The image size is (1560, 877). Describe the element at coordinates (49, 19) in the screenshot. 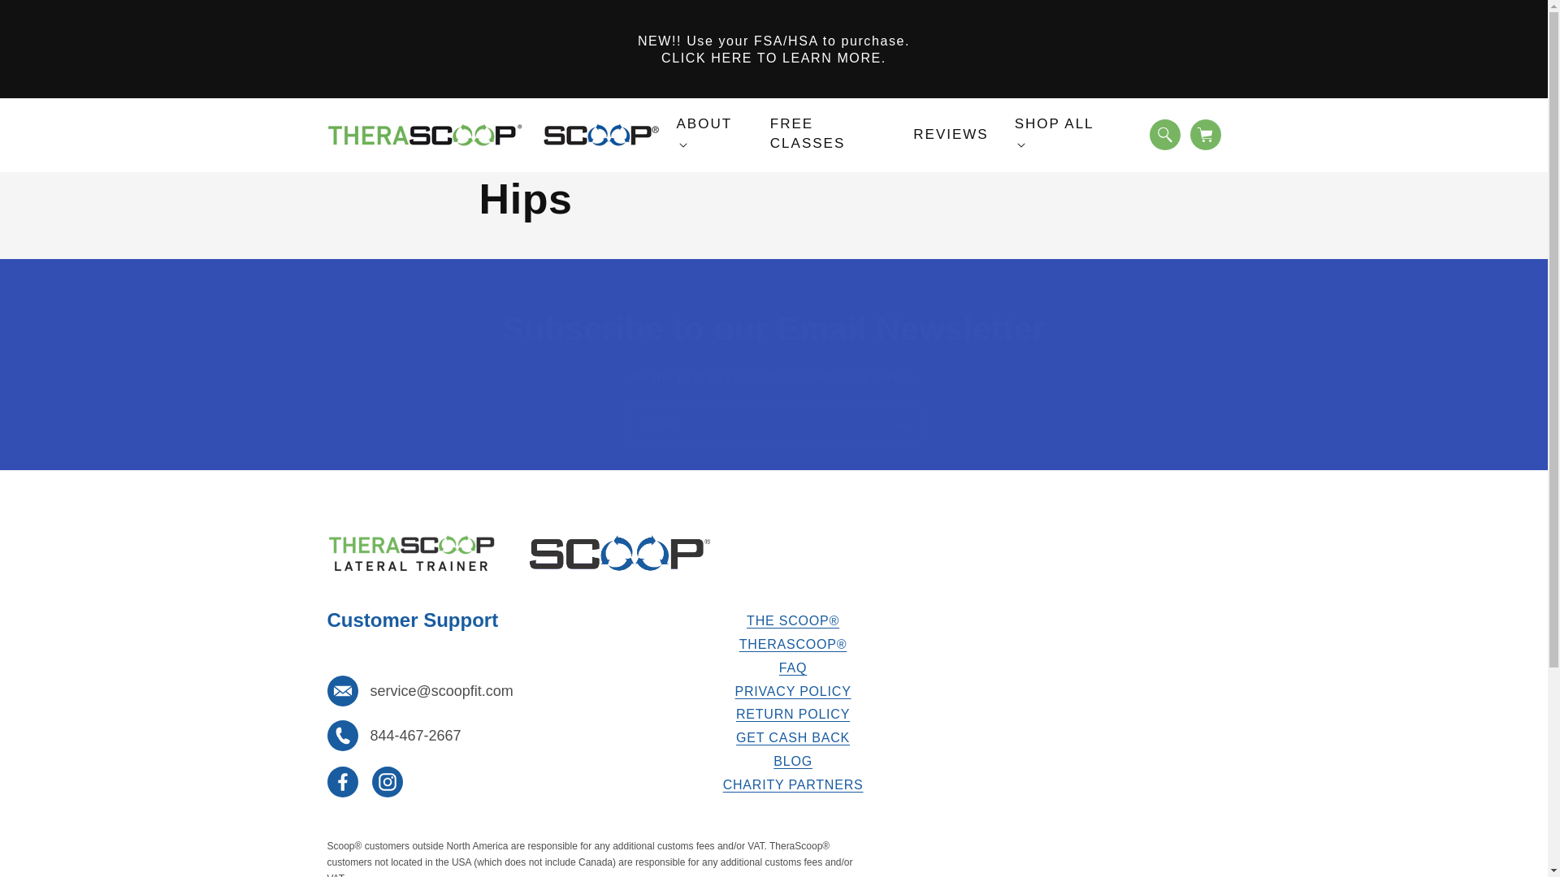

I see `Skip to content` at that location.